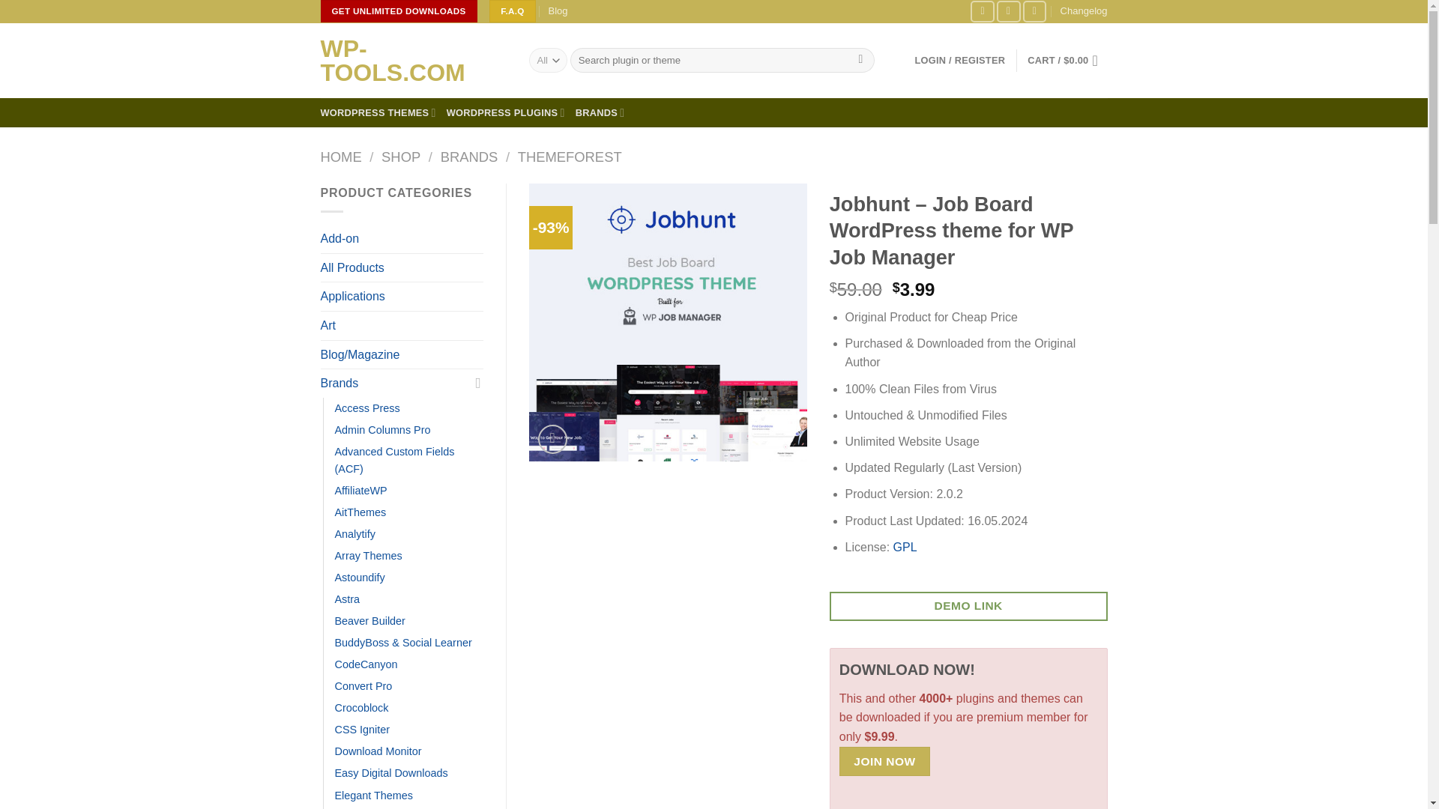  What do you see at coordinates (982, 12) in the screenshot?
I see `Follow on Facebook` at bounding box center [982, 12].